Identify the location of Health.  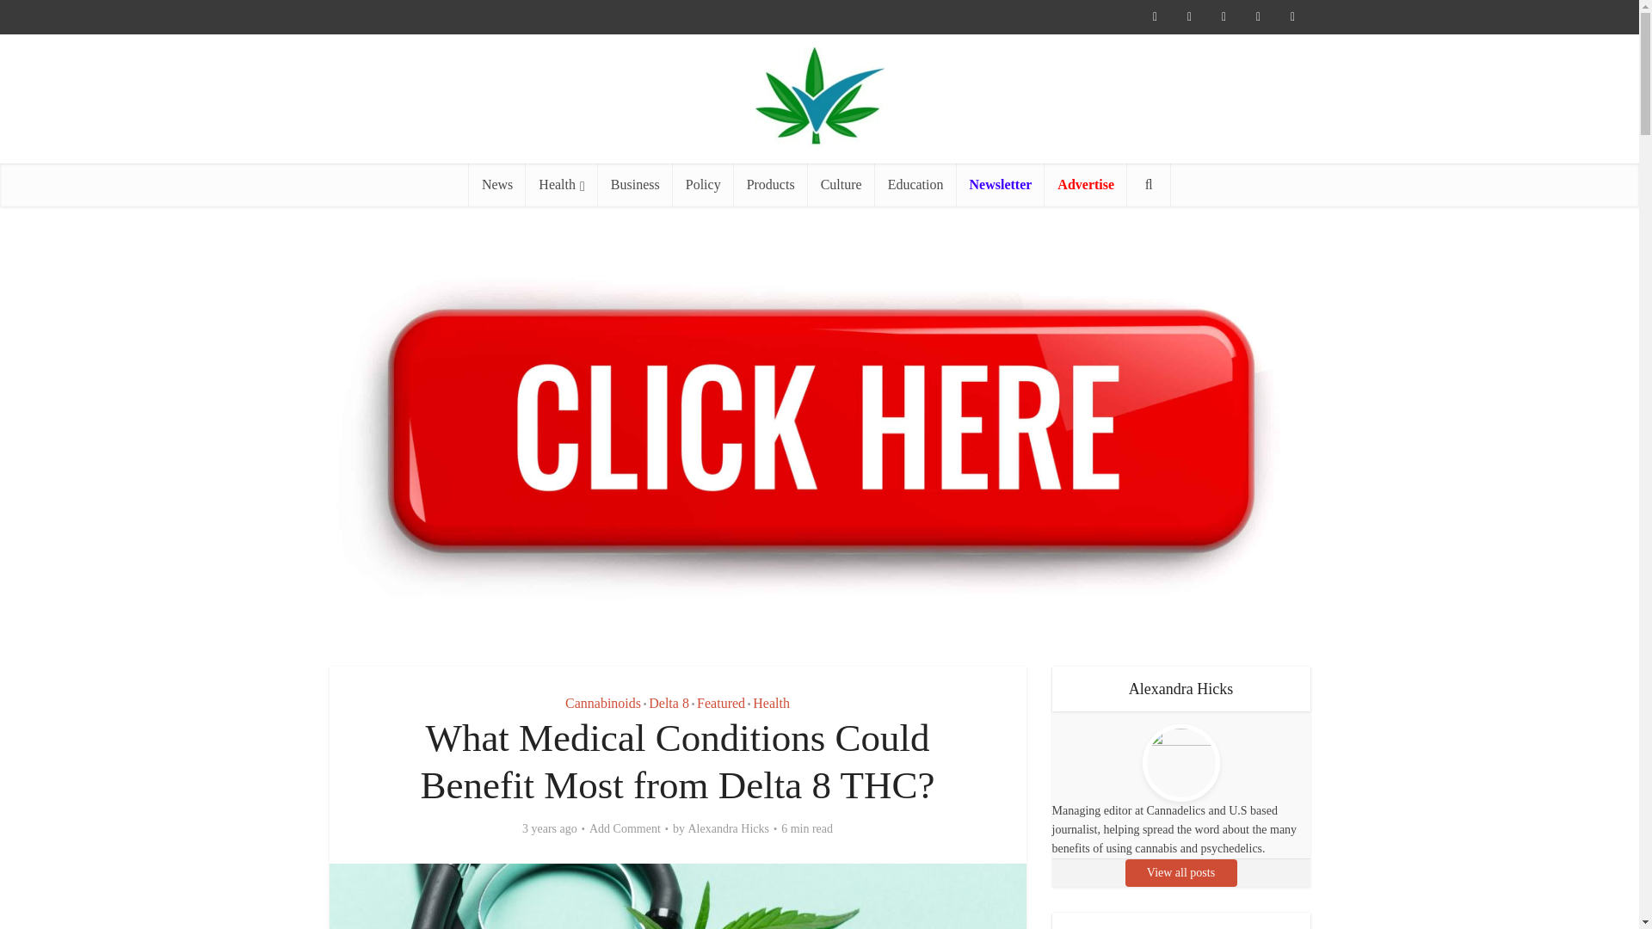
(561, 184).